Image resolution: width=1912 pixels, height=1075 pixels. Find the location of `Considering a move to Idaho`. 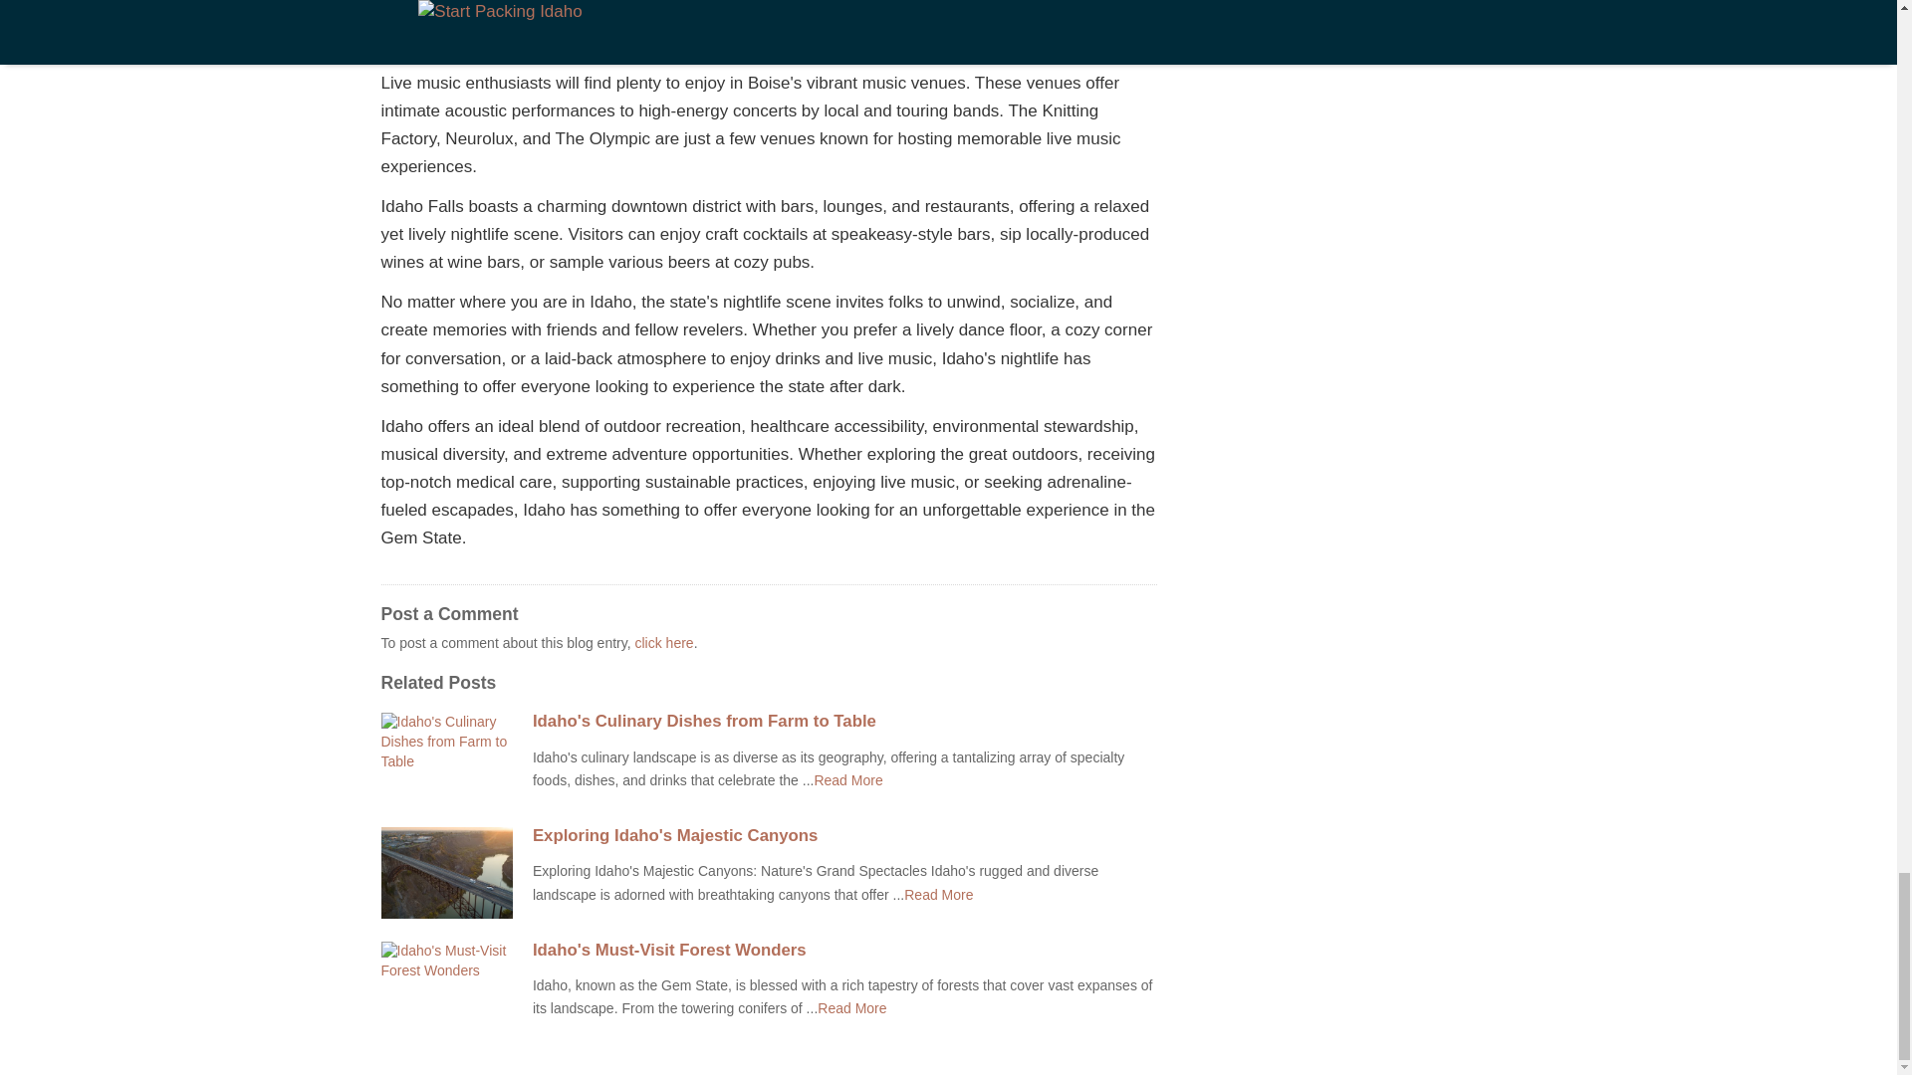

Considering a move to Idaho is located at coordinates (938, 895).